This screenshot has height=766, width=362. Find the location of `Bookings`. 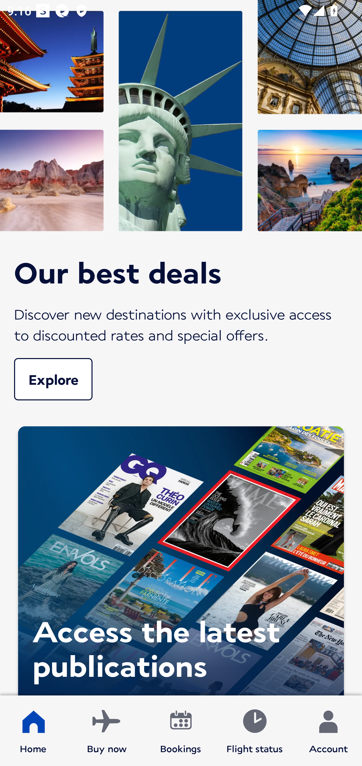

Bookings is located at coordinates (181, 731).